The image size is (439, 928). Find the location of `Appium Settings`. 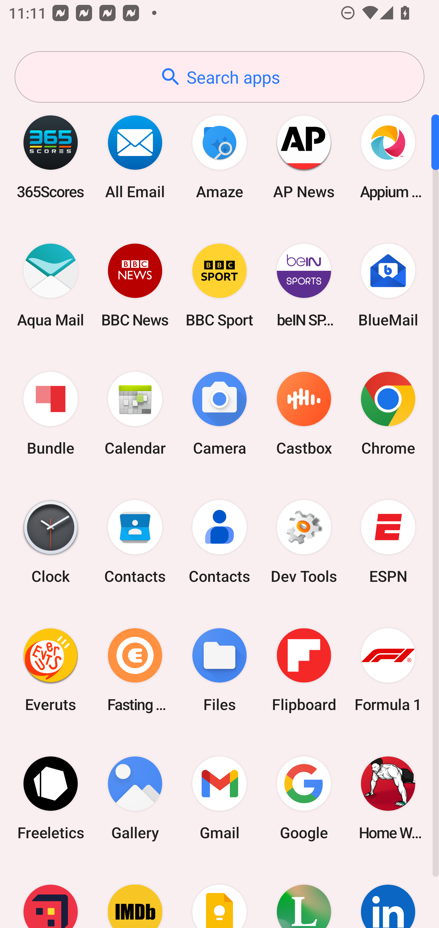

Appium Settings is located at coordinates (388, 157).